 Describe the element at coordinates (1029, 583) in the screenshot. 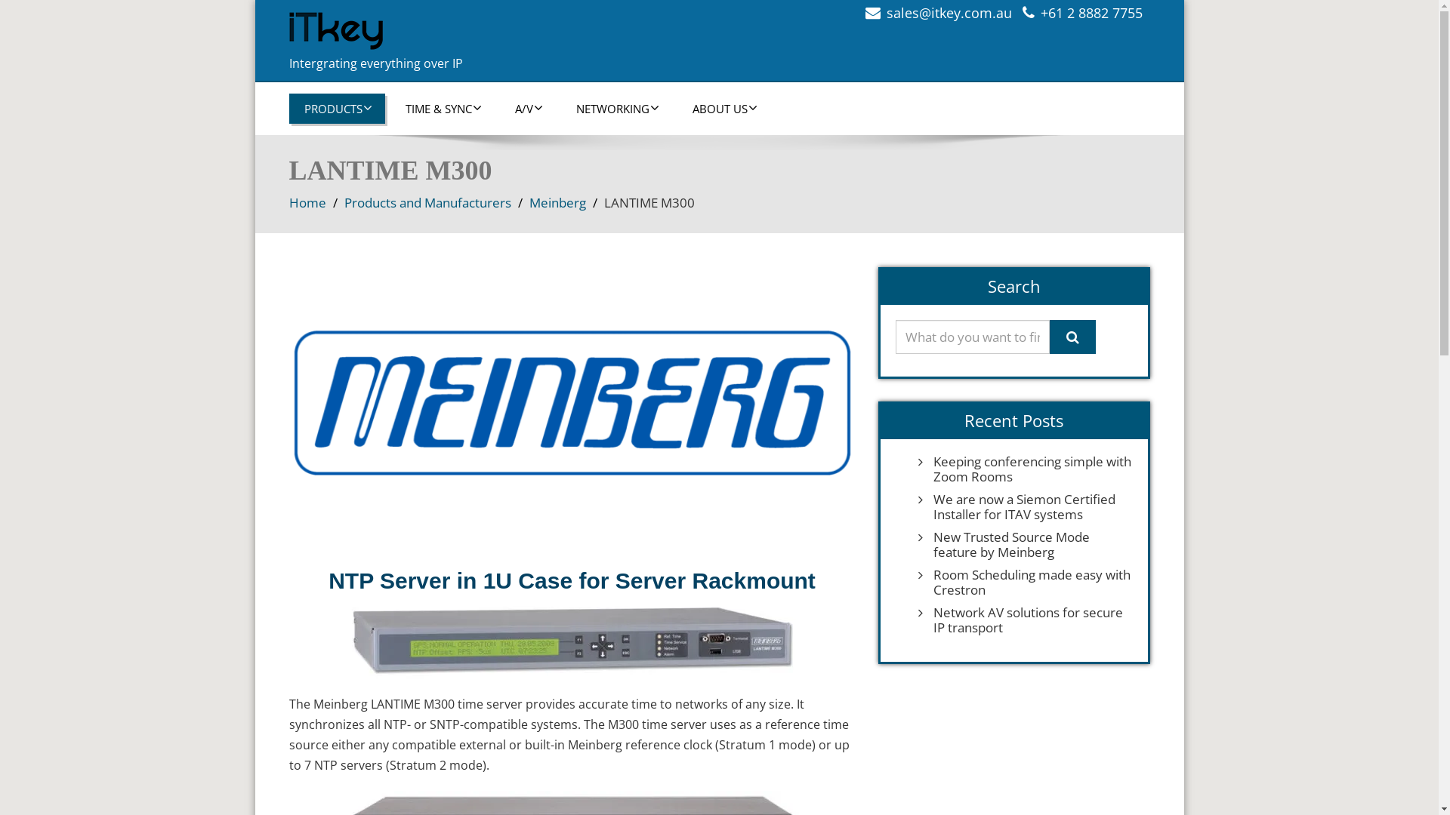

I see `Room Scheduling made easy with Crestron` at that location.